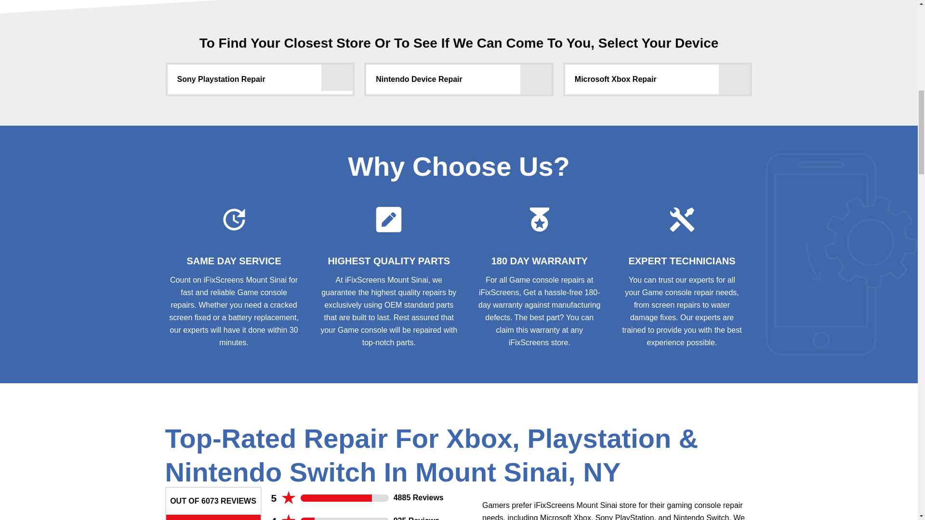 This screenshot has height=520, width=925. What do you see at coordinates (260, 79) in the screenshot?
I see `Sony Playstation Repair` at bounding box center [260, 79].